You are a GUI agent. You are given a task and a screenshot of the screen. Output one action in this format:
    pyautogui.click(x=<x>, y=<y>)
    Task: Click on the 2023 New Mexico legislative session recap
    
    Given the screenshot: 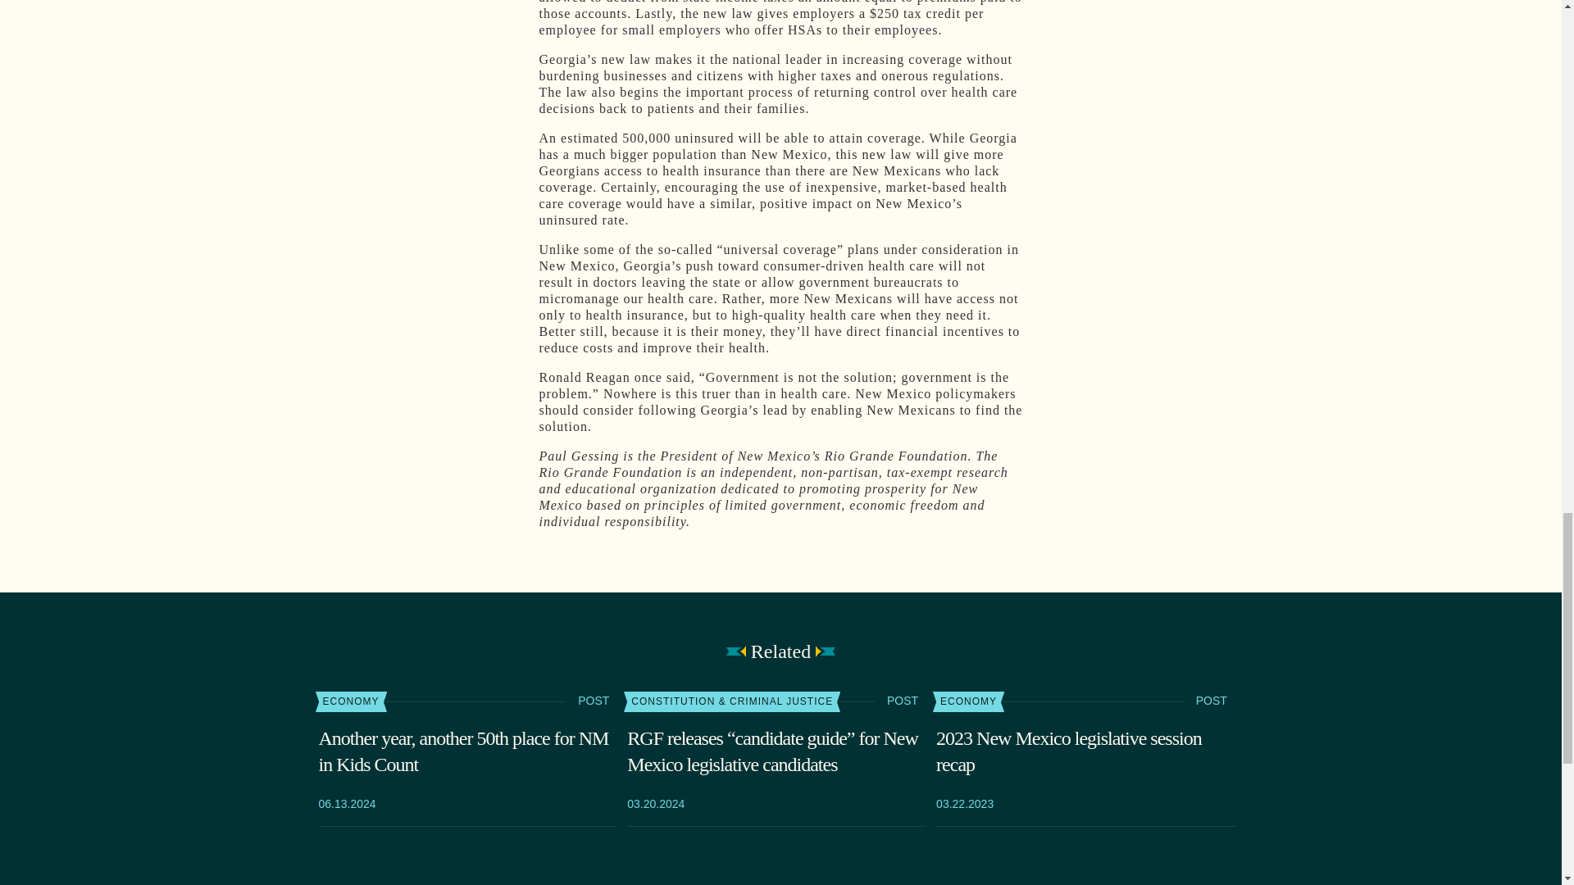 What is the action you would take?
    pyautogui.click(x=1085, y=751)
    